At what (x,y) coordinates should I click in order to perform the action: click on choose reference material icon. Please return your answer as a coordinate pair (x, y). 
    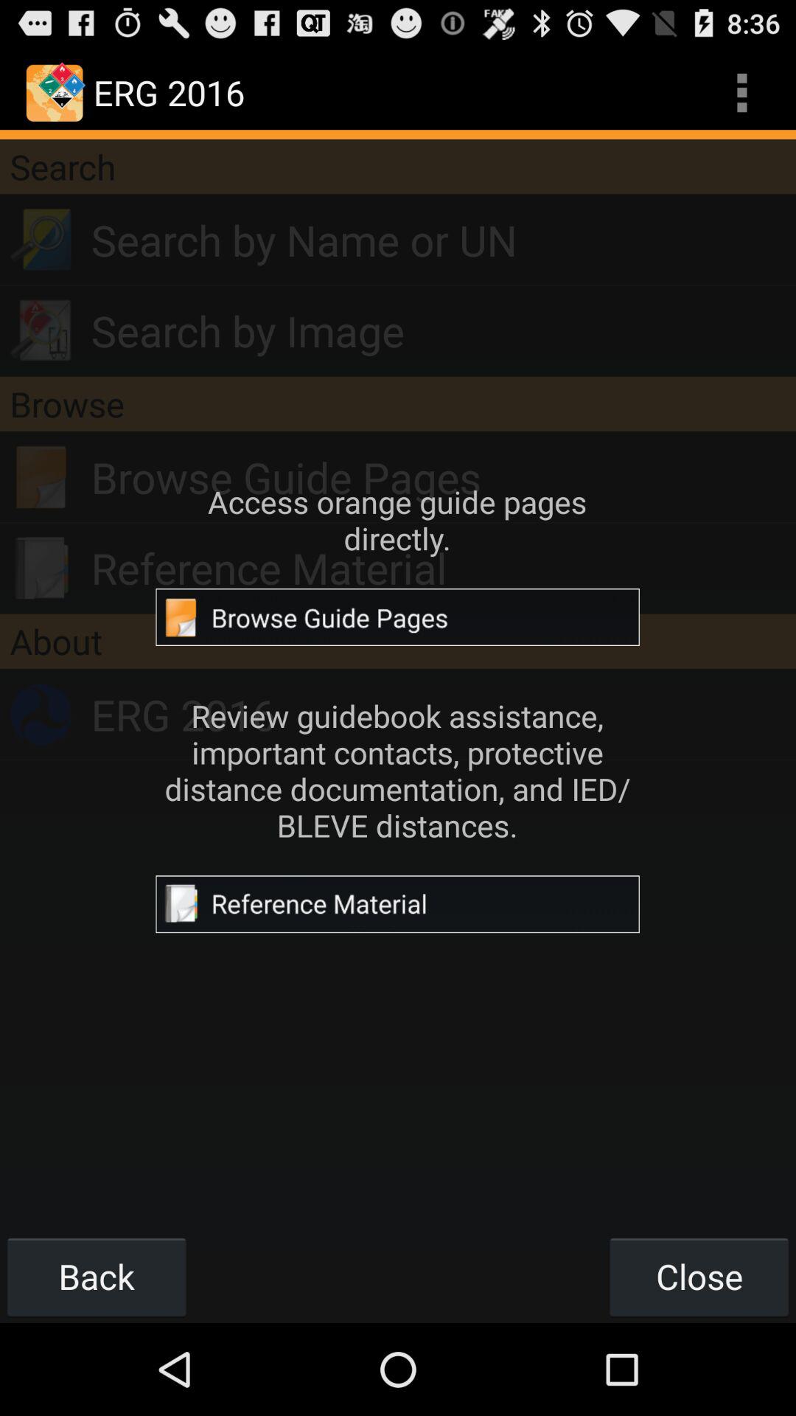
    Looking at the image, I should click on (444, 568).